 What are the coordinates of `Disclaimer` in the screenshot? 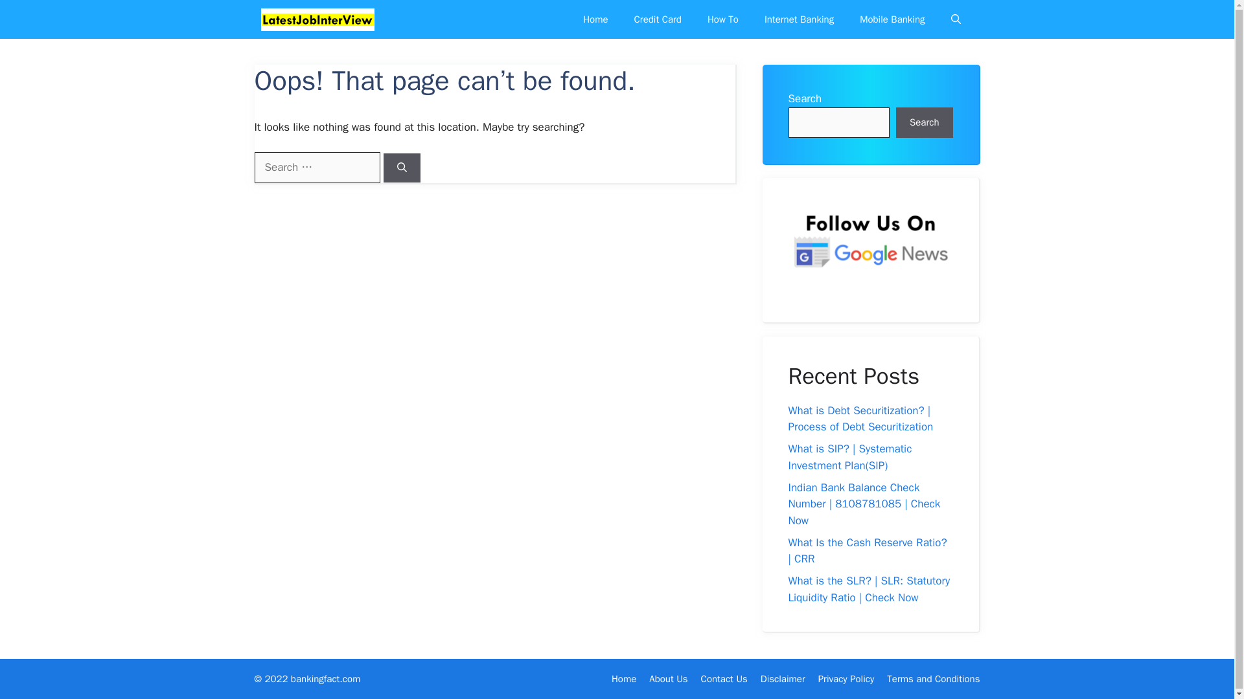 It's located at (783, 679).